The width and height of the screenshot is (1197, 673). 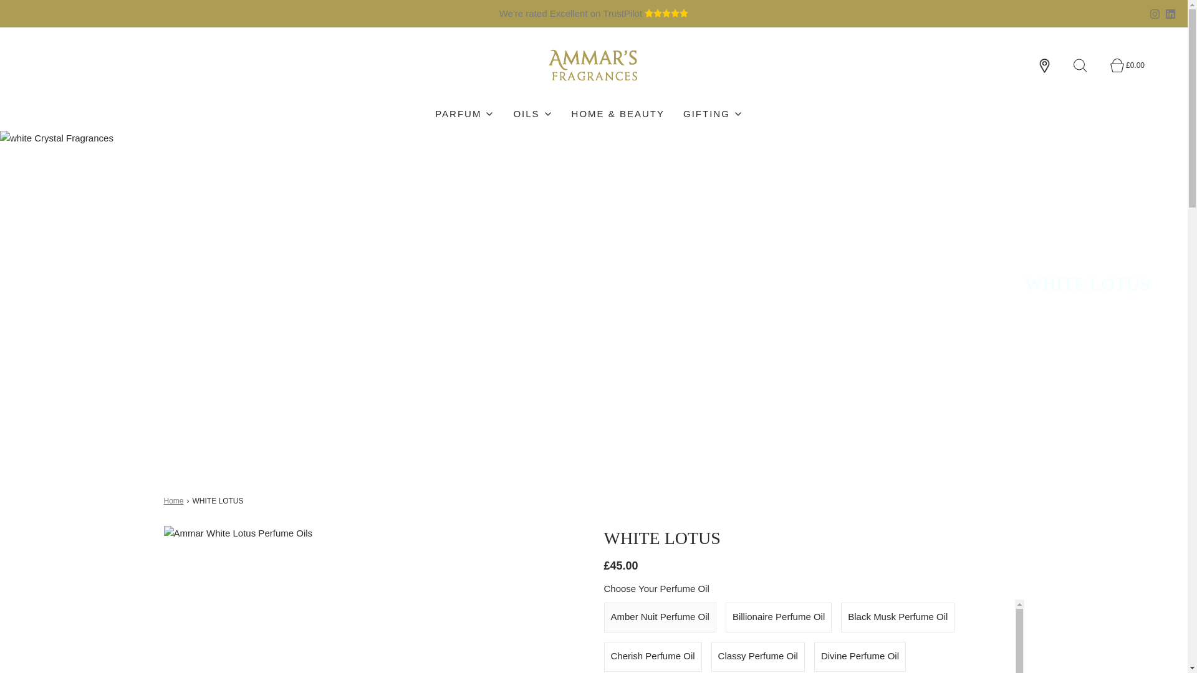 I want to click on LinkedIn icon, so click(x=1171, y=14).